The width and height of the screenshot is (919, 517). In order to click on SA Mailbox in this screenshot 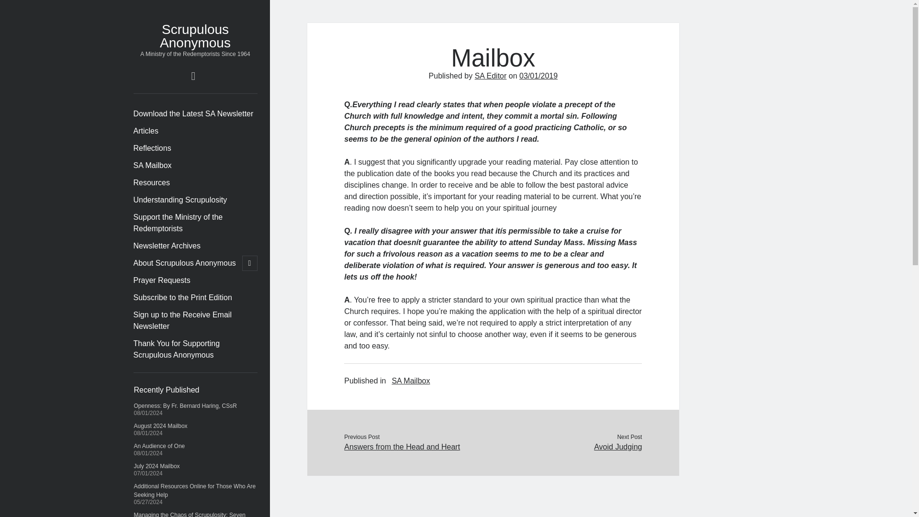, I will do `click(152, 165)`.